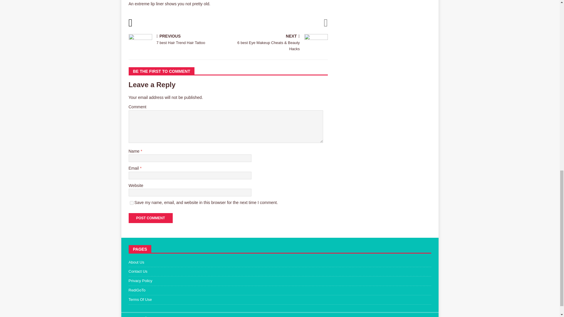 The image size is (564, 317). What do you see at coordinates (280, 281) in the screenshot?
I see `Post Comment` at bounding box center [280, 281].